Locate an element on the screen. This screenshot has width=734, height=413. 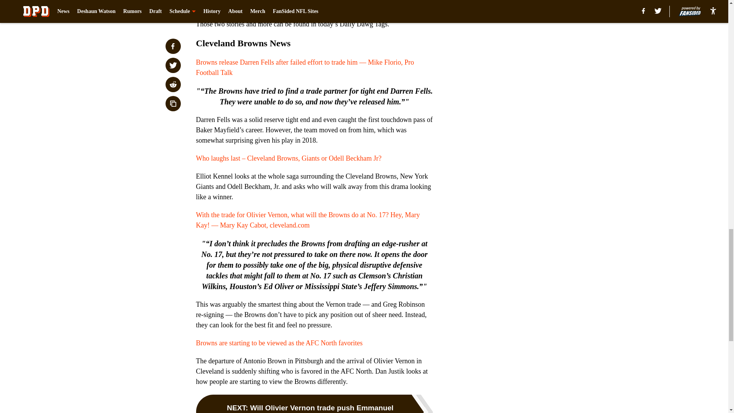
Browns are starting to be viewed as the AFC North favorites is located at coordinates (279, 343).